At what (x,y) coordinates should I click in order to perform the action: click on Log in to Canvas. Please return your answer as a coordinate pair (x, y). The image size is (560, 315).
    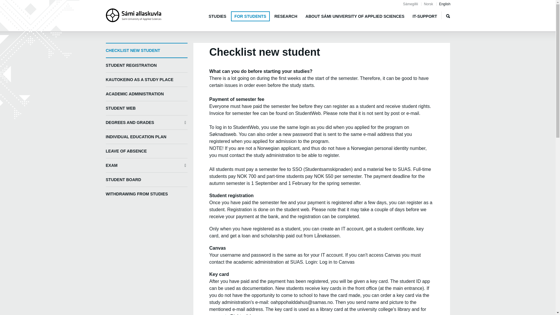
    Looking at the image, I should click on (337, 262).